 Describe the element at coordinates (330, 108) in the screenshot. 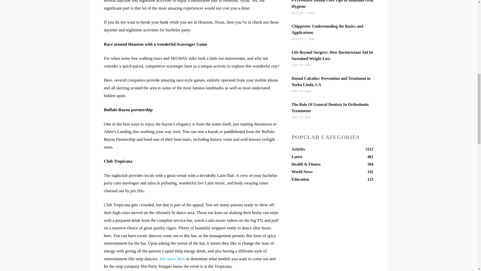

I see `The Role Of General Dentists In Orthodontic Treatments` at that location.